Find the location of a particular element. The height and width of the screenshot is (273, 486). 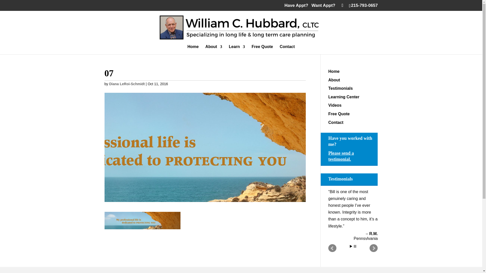

Learning Center is located at coordinates (344, 97).